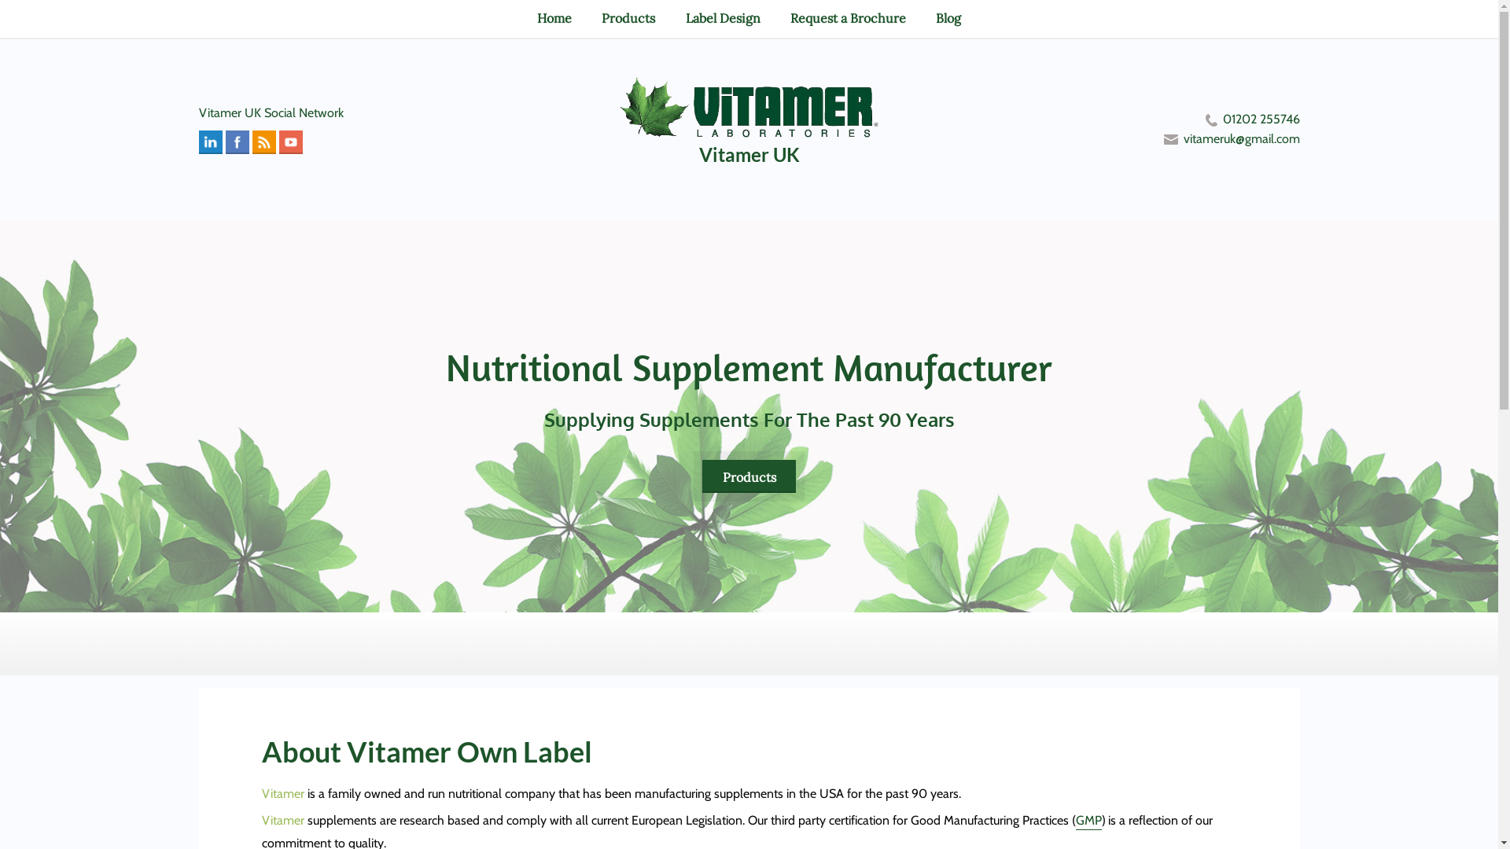 Image resolution: width=1510 pixels, height=849 pixels. I want to click on Youtube, so click(289, 141).